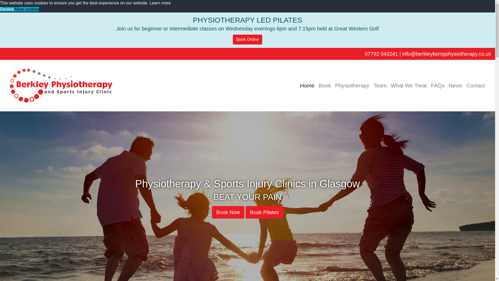 This screenshot has width=499, height=281. Describe the element at coordinates (264, 212) in the screenshot. I see `Book Pilates` at that location.